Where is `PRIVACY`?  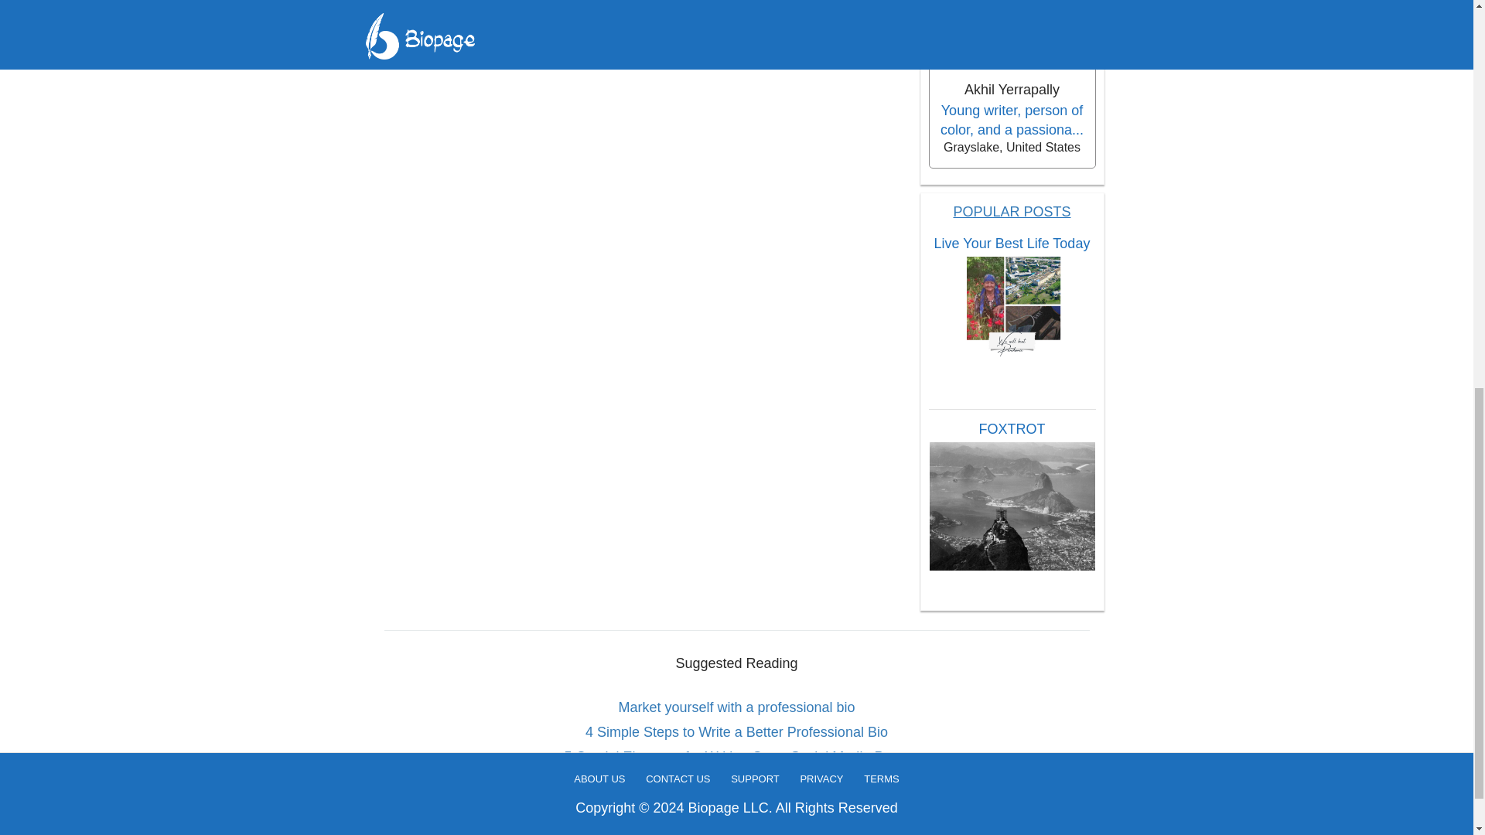 PRIVACY is located at coordinates (821, 11).